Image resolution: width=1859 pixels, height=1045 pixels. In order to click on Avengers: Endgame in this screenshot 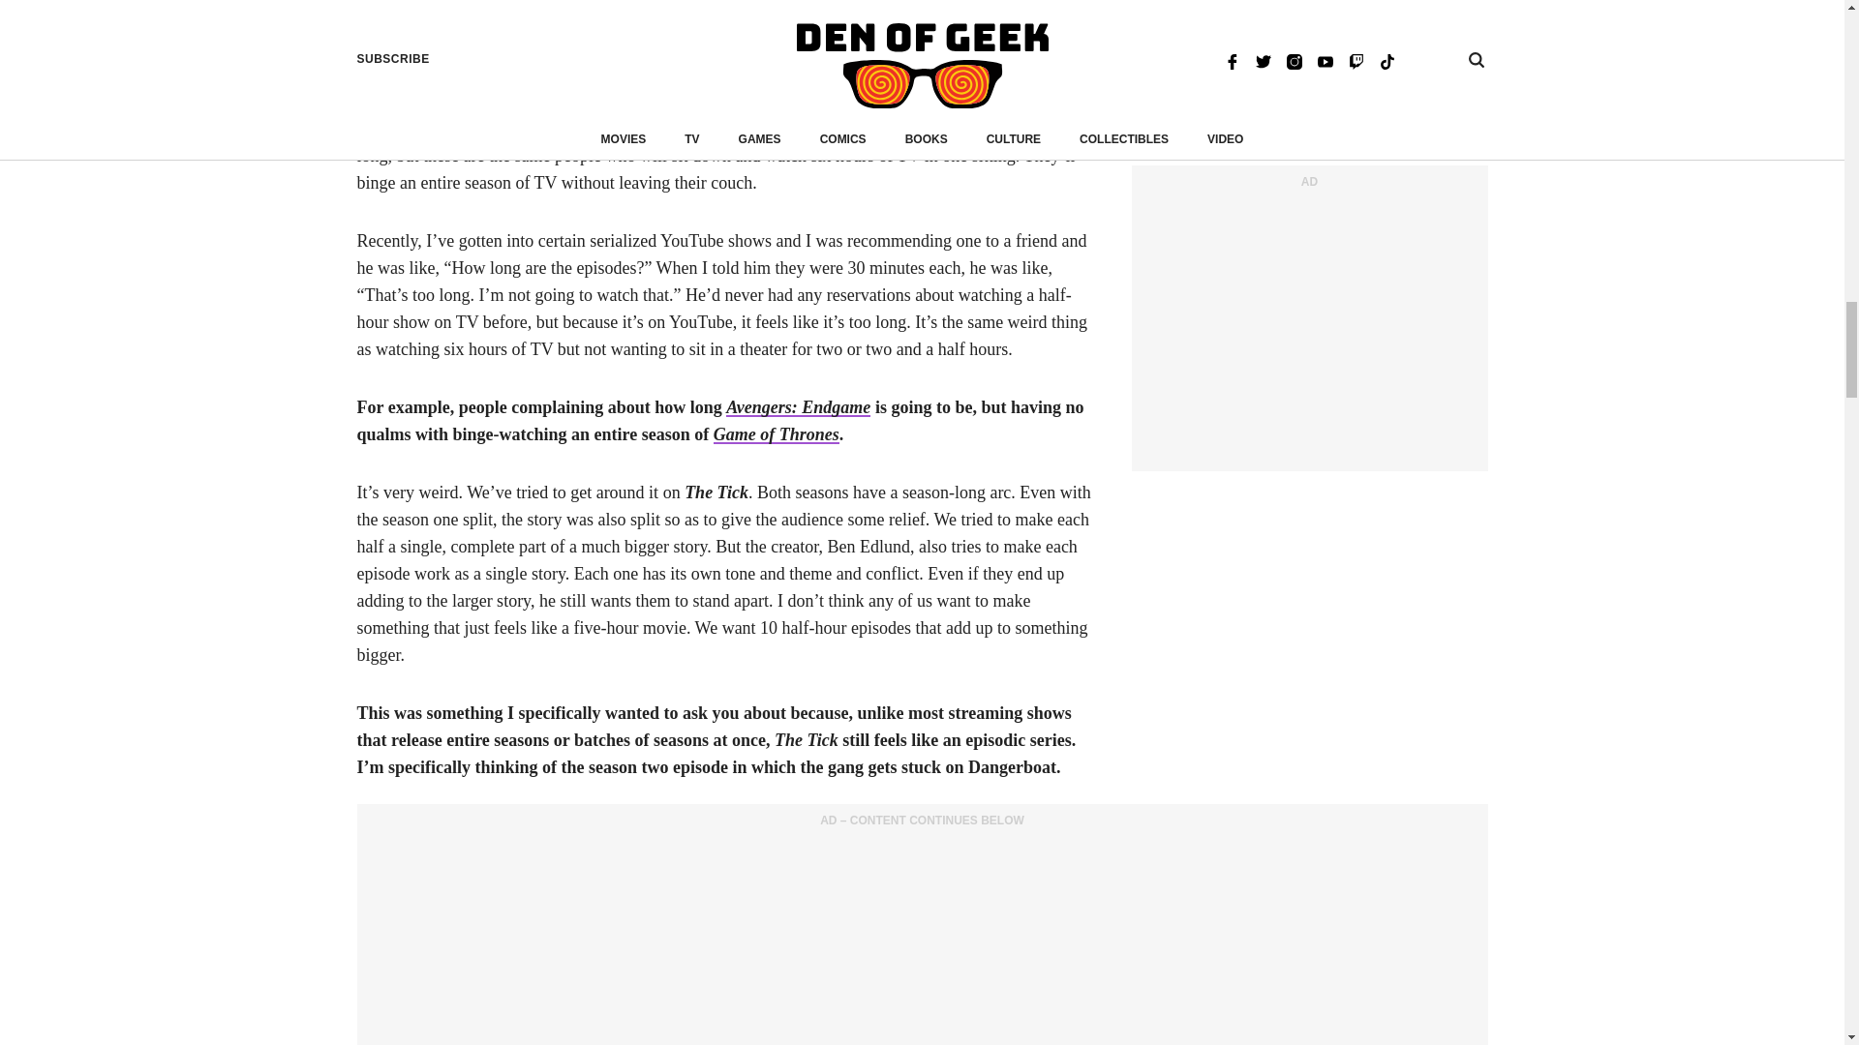, I will do `click(798, 406)`.